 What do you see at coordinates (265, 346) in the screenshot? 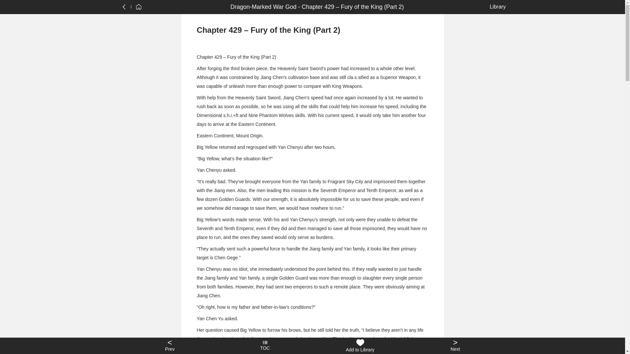
I see `TOC` at bounding box center [265, 346].